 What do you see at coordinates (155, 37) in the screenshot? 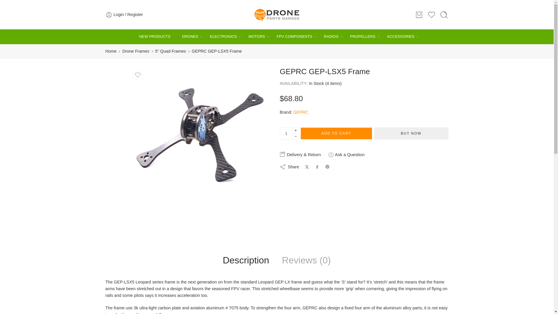
I see `NEW PRODUCTS` at bounding box center [155, 37].